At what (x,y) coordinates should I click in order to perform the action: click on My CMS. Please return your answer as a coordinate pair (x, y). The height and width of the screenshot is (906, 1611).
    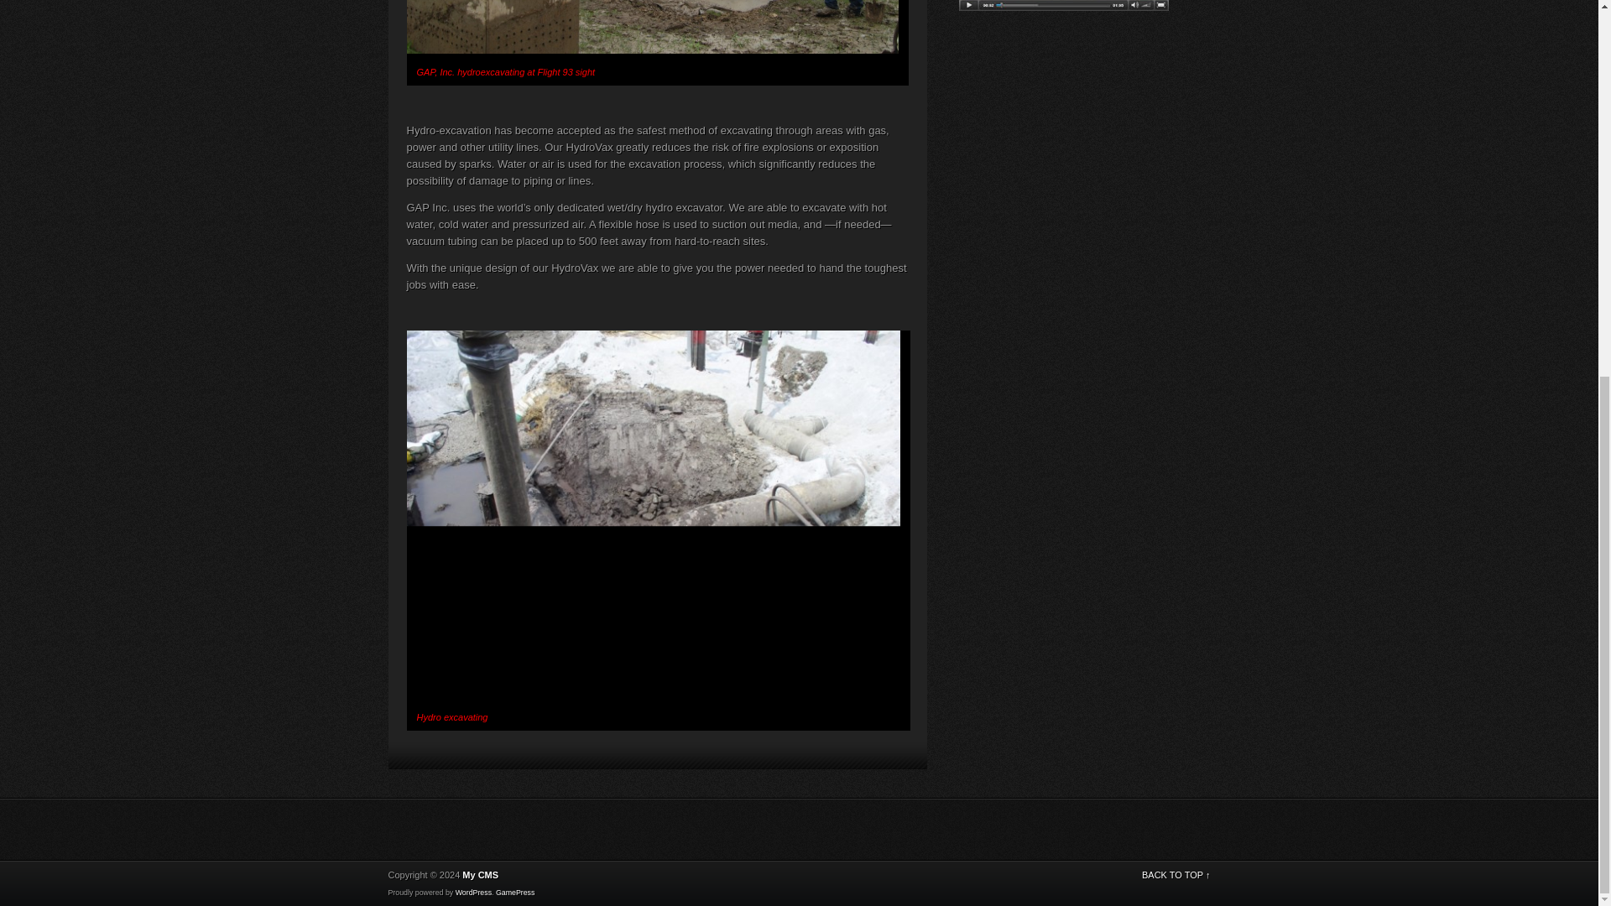
    Looking at the image, I should click on (480, 874).